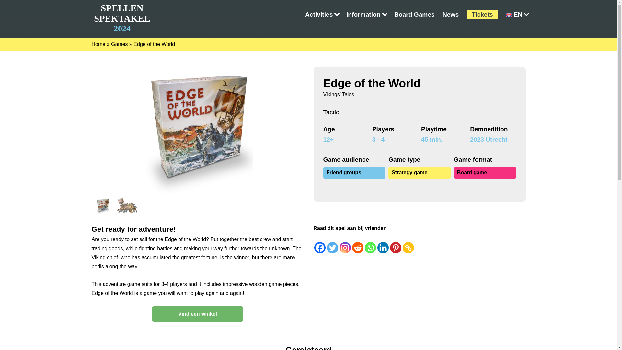 Image resolution: width=622 pixels, height=350 pixels. Describe the element at coordinates (332, 248) in the screenshot. I see `Activities` at that location.